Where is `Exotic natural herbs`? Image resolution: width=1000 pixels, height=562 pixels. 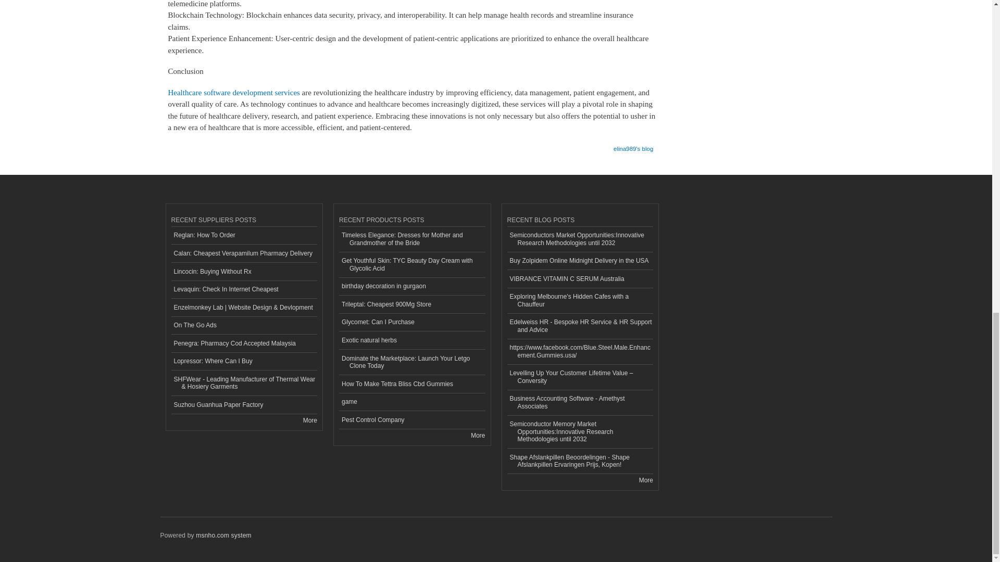 Exotic natural herbs is located at coordinates (411, 340).